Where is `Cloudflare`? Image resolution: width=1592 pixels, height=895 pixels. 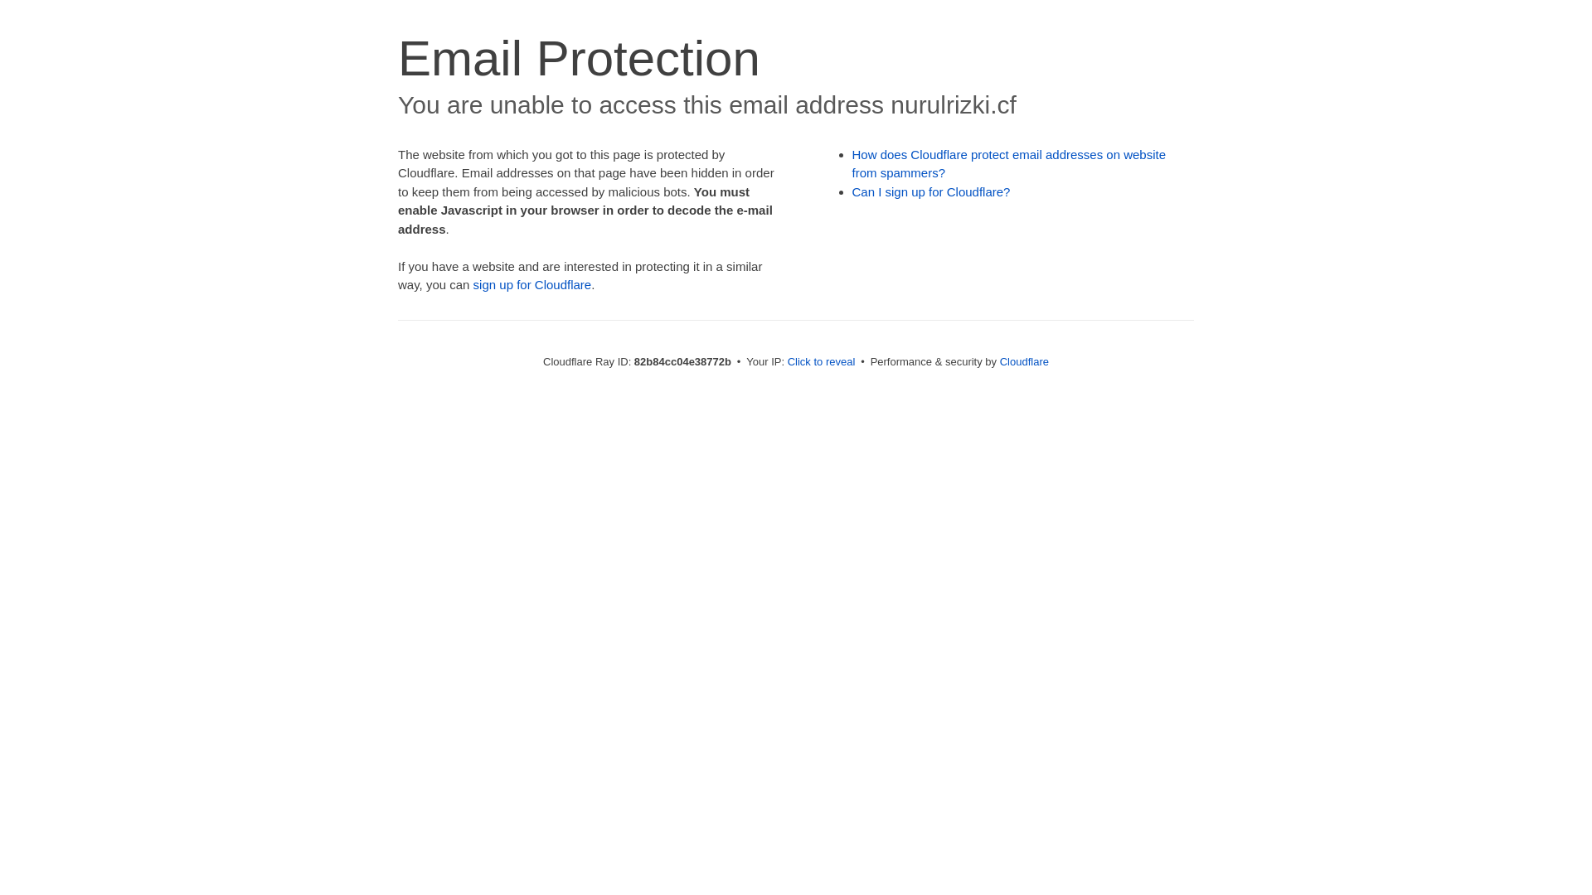
Cloudflare is located at coordinates (1025, 361).